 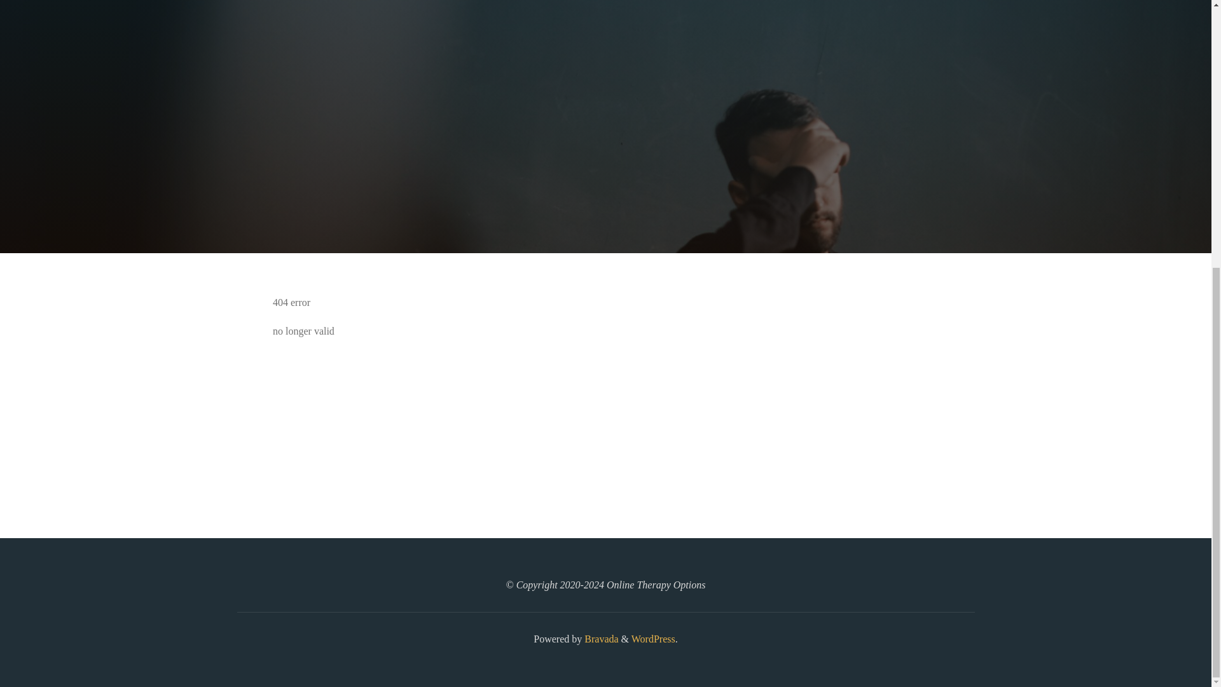 What do you see at coordinates (600, 639) in the screenshot?
I see `Bravada` at bounding box center [600, 639].